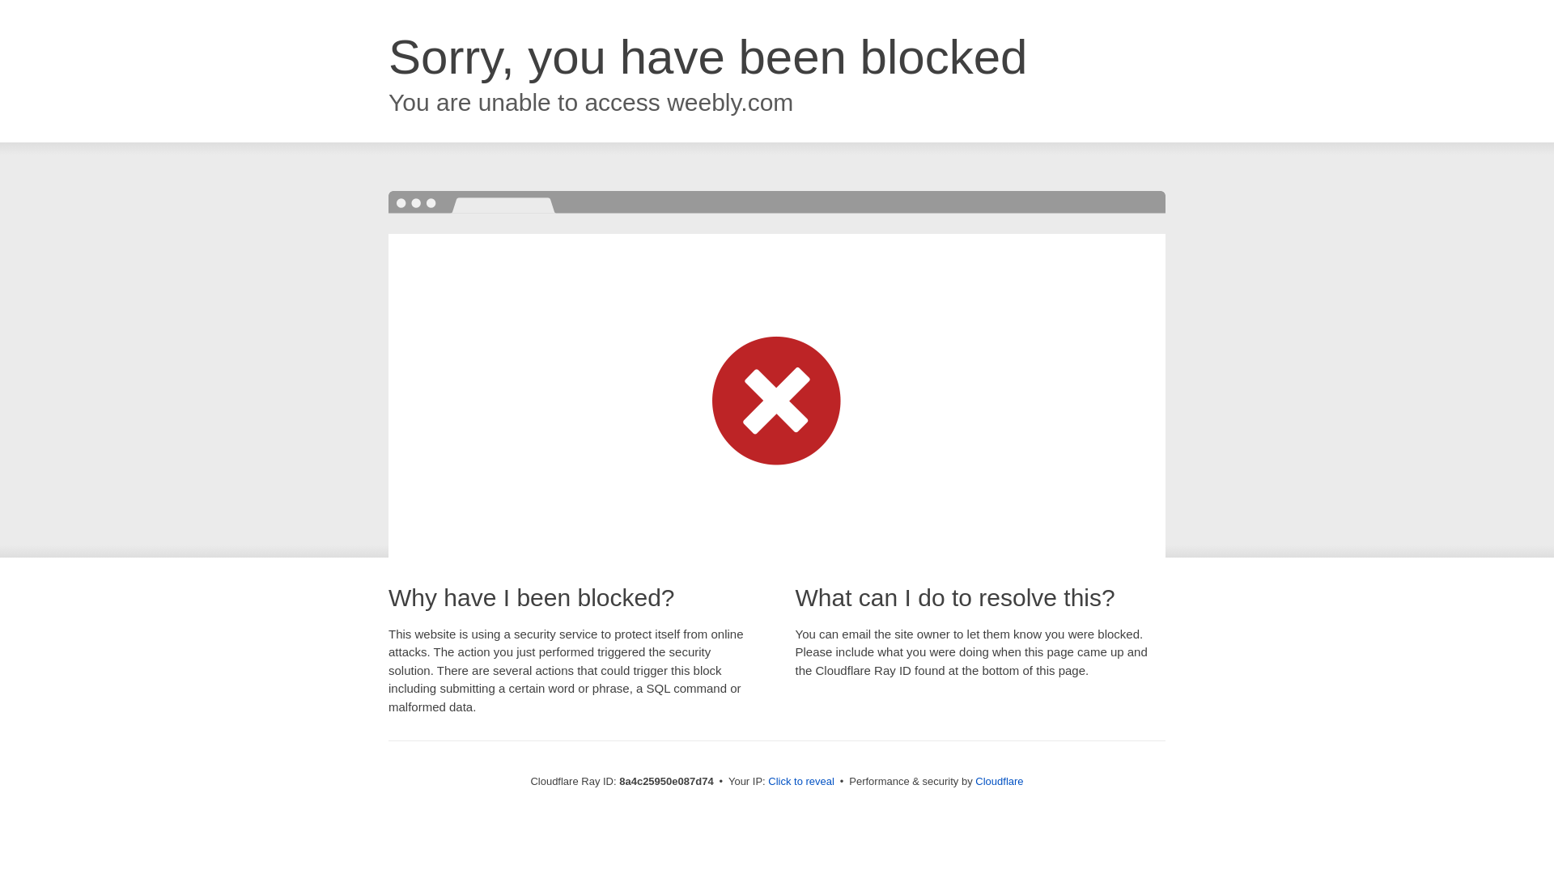  I want to click on Cloudflare, so click(999, 781).